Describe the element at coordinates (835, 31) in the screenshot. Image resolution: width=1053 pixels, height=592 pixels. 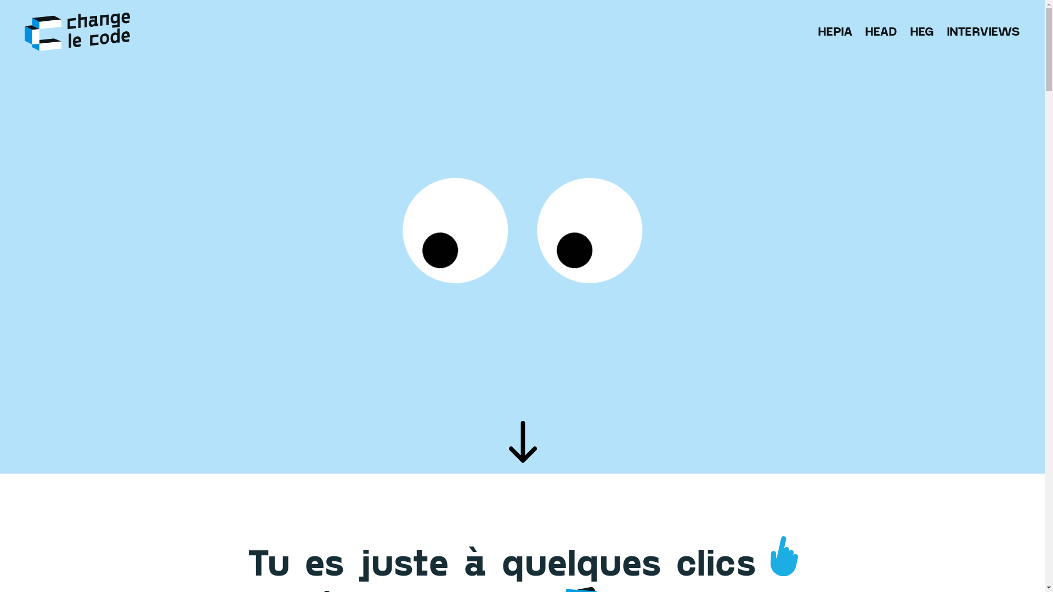
I see `HEPIA` at that location.